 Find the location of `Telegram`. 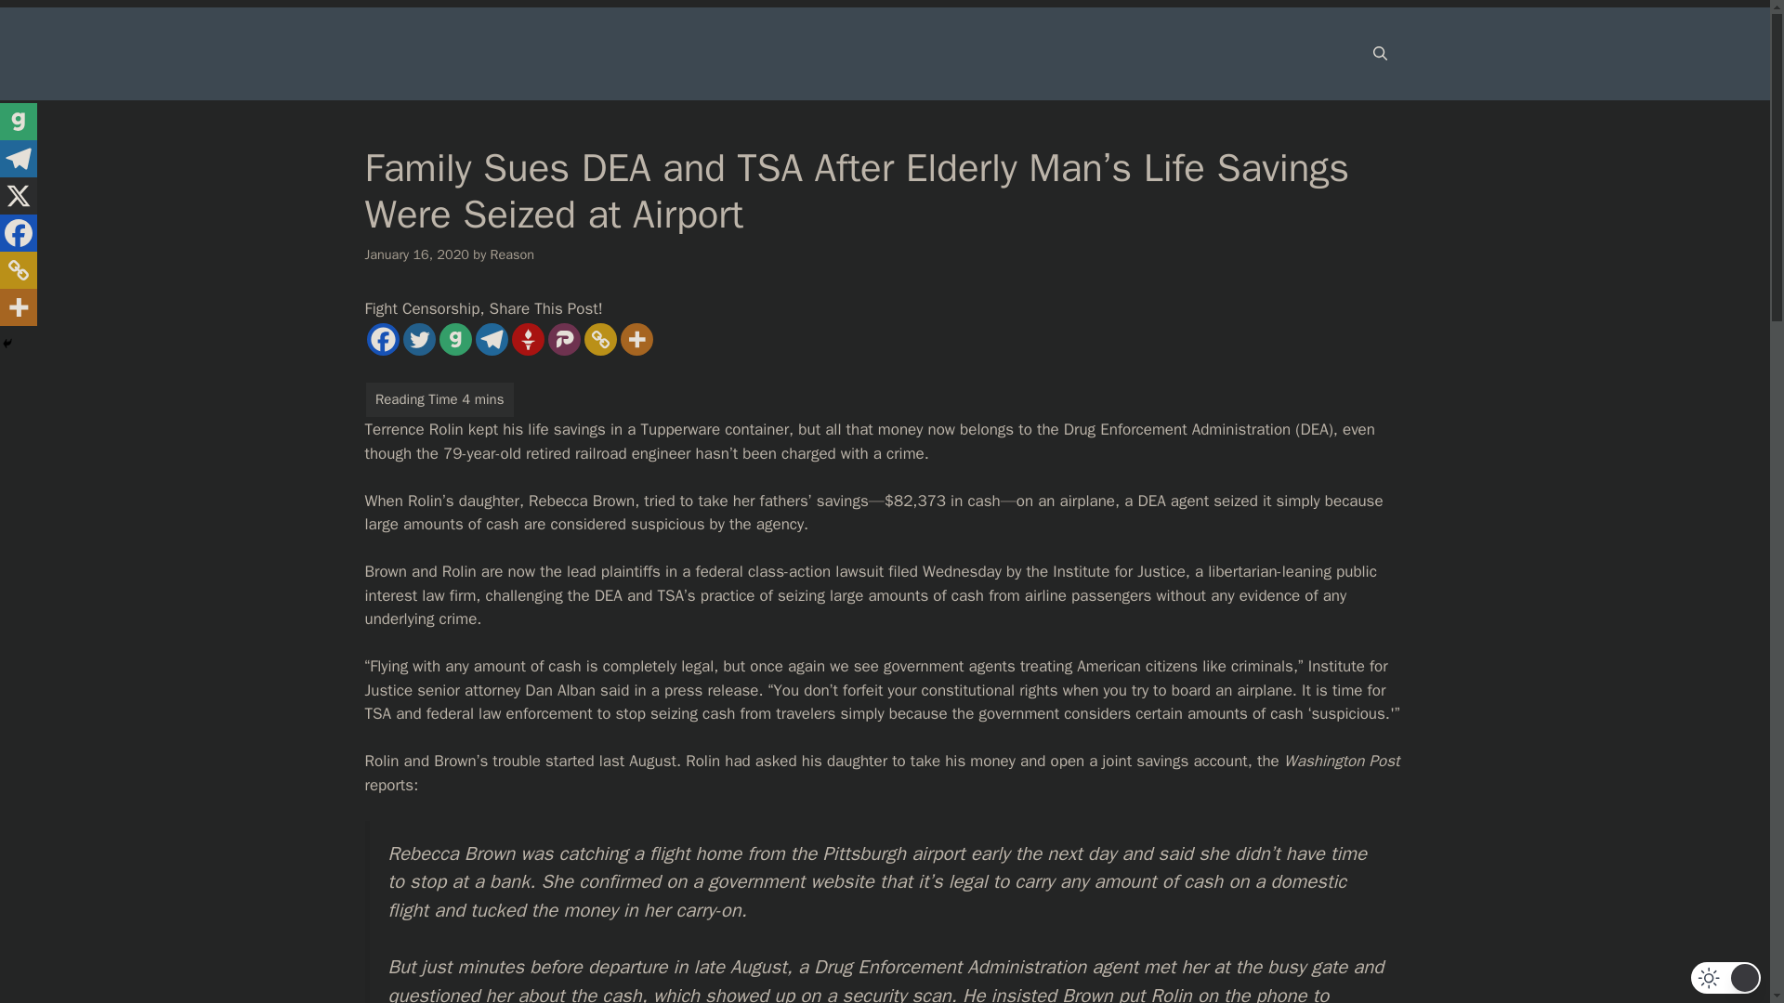

Telegram is located at coordinates (492, 339).